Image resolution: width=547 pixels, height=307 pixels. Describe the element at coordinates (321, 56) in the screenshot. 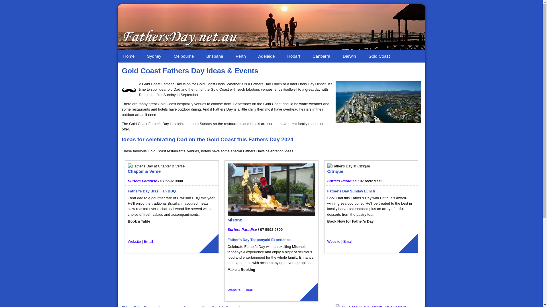

I see `Canberra` at that location.